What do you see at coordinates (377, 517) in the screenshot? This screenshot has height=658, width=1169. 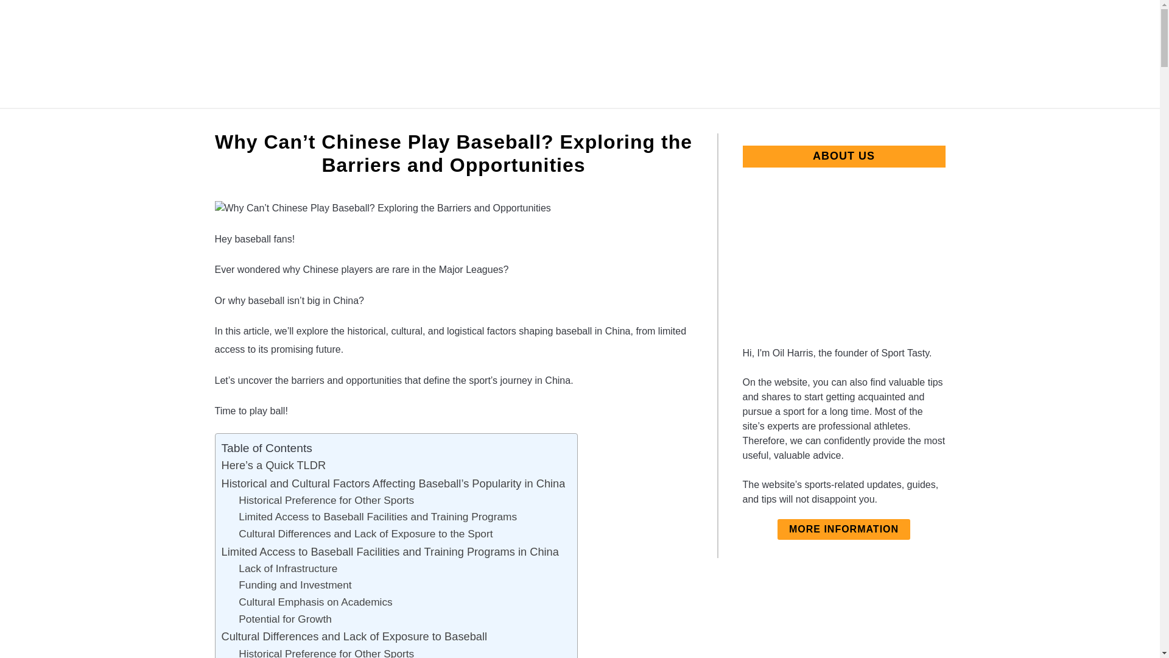 I see `Limited Access to Baseball Facilities and Training Programs` at bounding box center [377, 517].